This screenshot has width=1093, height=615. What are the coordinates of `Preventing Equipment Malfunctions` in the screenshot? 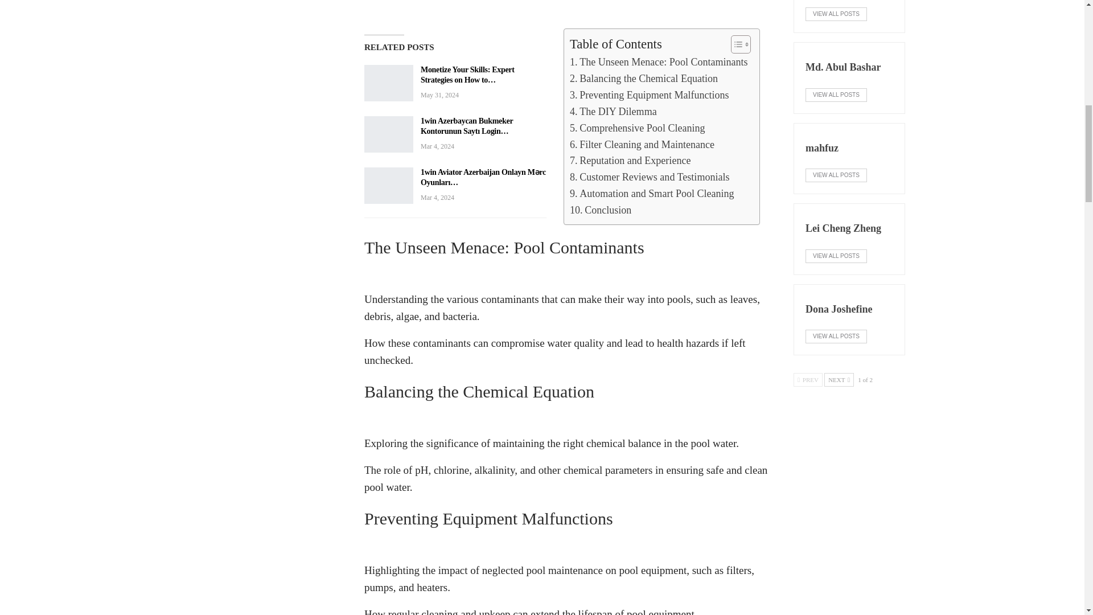 It's located at (649, 96).